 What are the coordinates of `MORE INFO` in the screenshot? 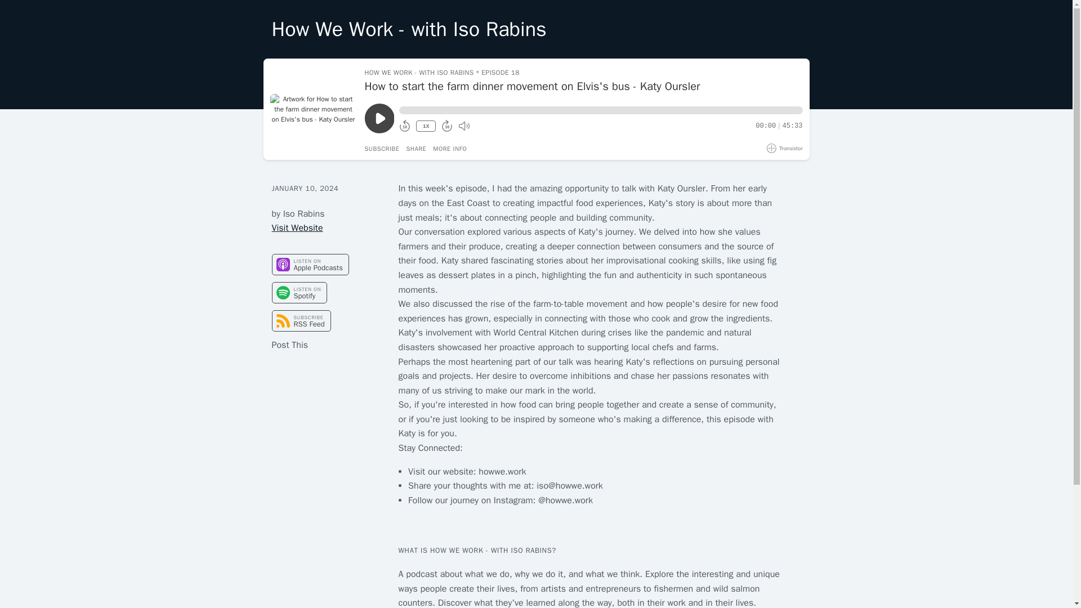 It's located at (450, 149).